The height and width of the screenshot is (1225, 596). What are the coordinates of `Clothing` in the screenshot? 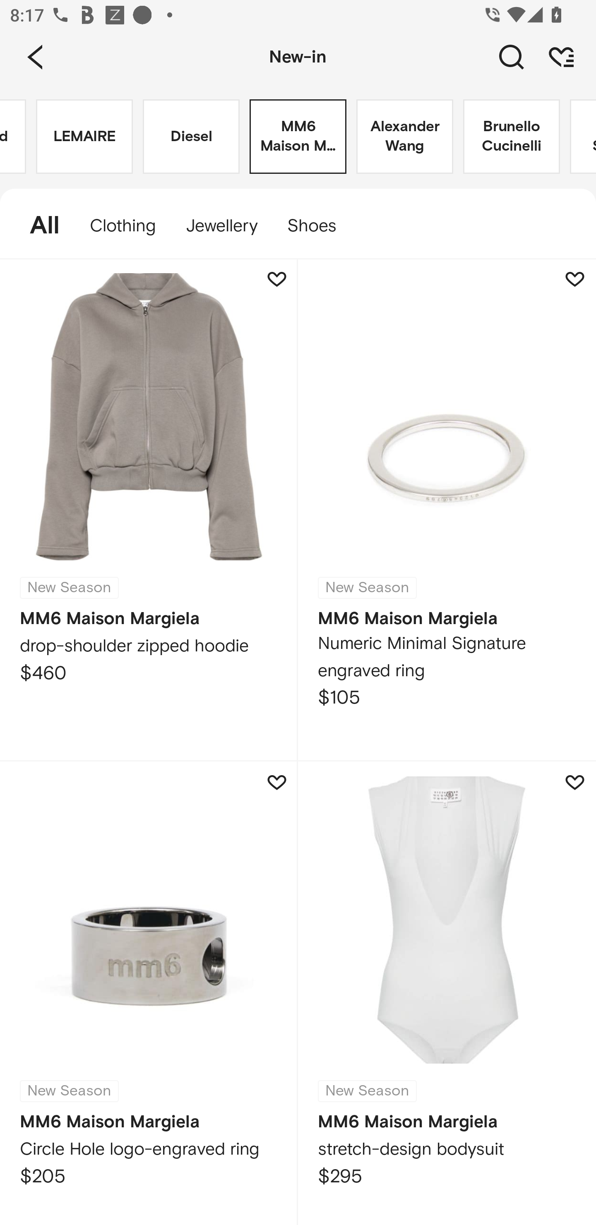 It's located at (123, 226).